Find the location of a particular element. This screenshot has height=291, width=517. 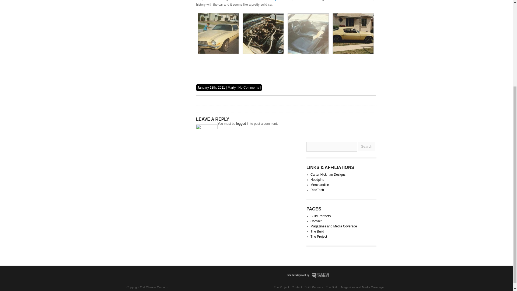

Build Partners is located at coordinates (320, 216).